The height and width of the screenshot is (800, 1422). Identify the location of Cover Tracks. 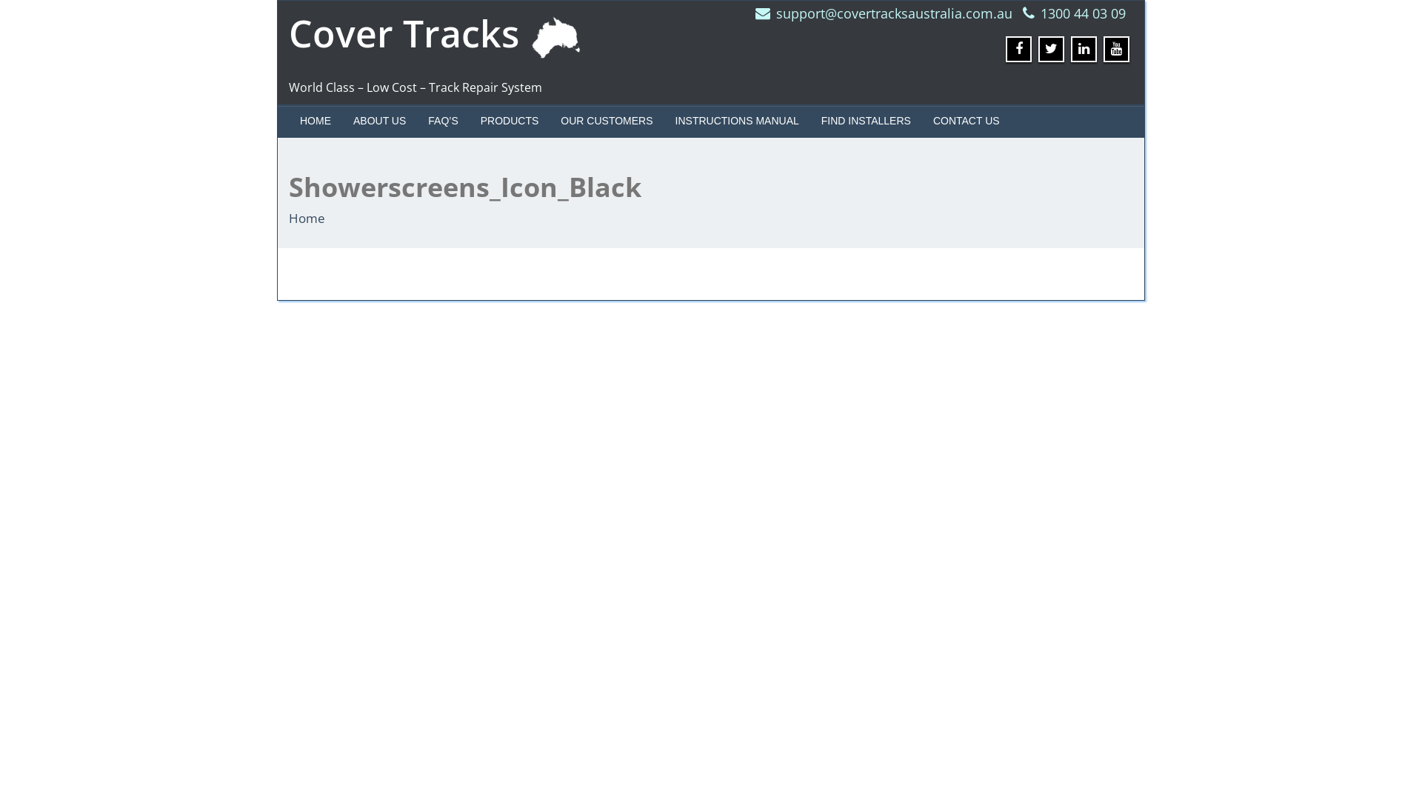
(441, 33).